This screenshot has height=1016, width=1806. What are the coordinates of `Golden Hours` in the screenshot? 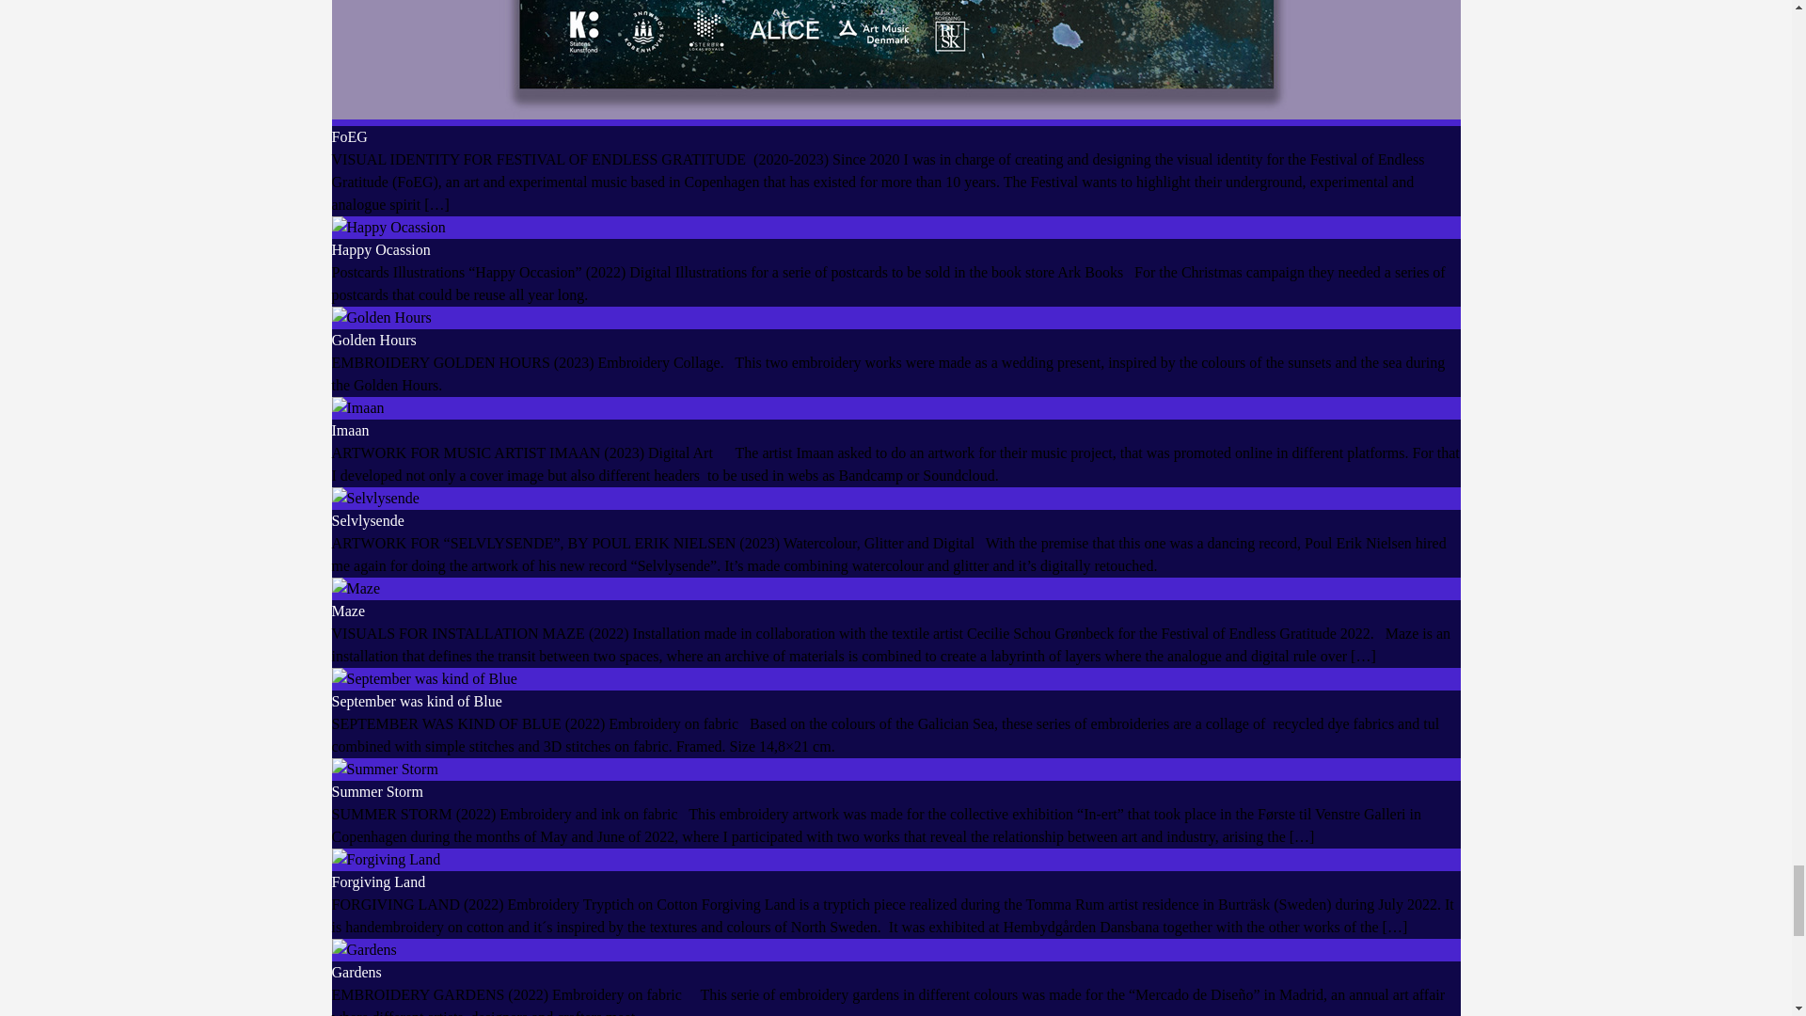 It's located at (372, 341).